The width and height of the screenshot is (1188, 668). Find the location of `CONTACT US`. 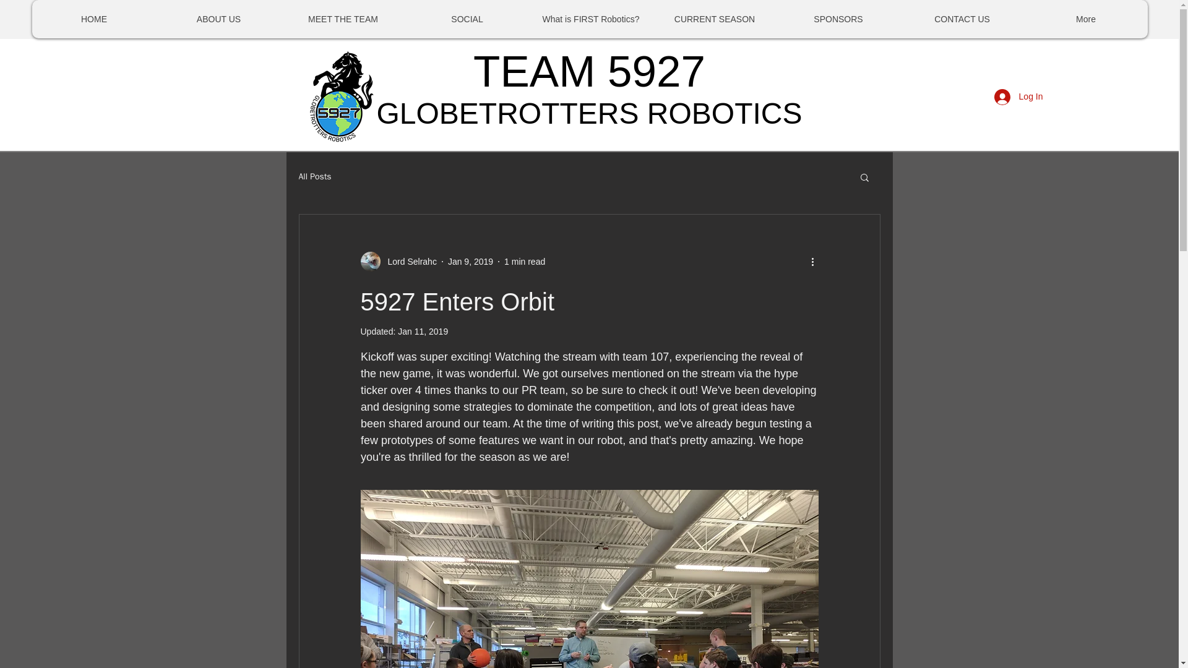

CONTACT US is located at coordinates (961, 19).